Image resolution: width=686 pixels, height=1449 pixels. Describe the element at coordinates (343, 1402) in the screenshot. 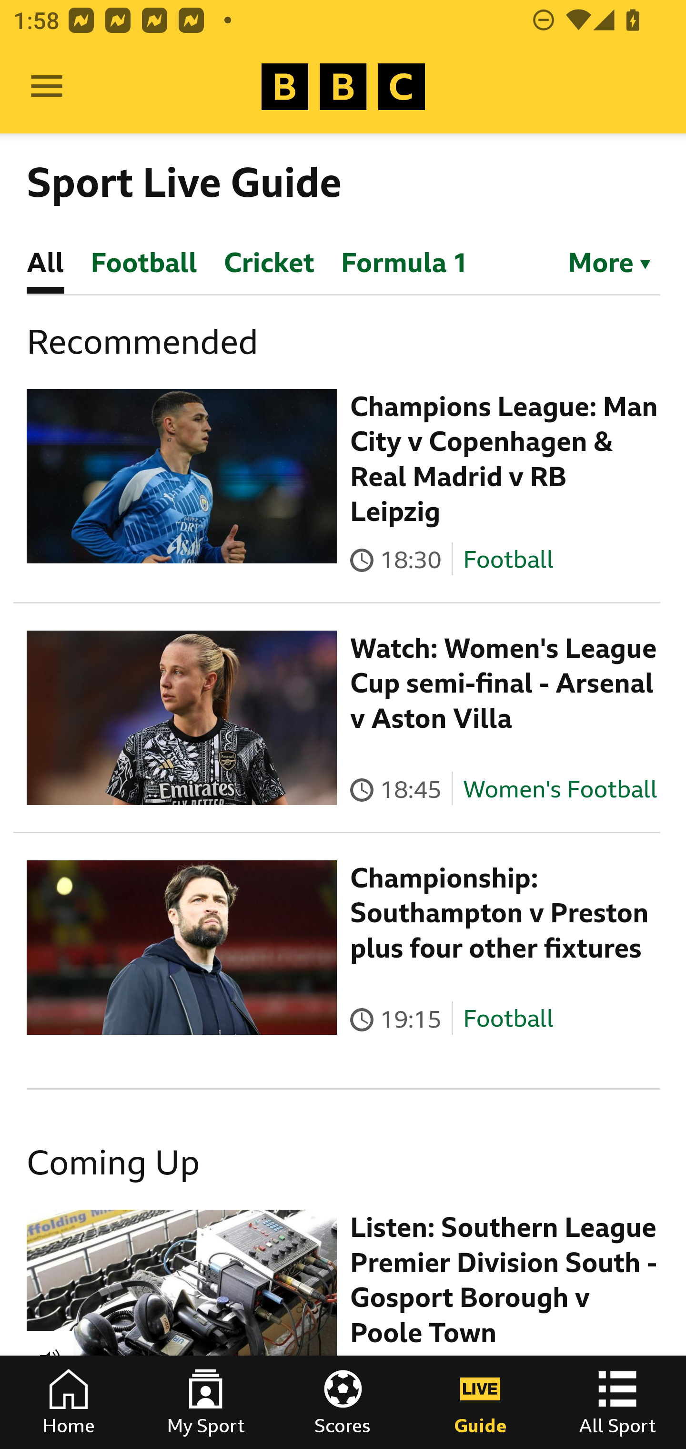

I see `Scores` at that location.